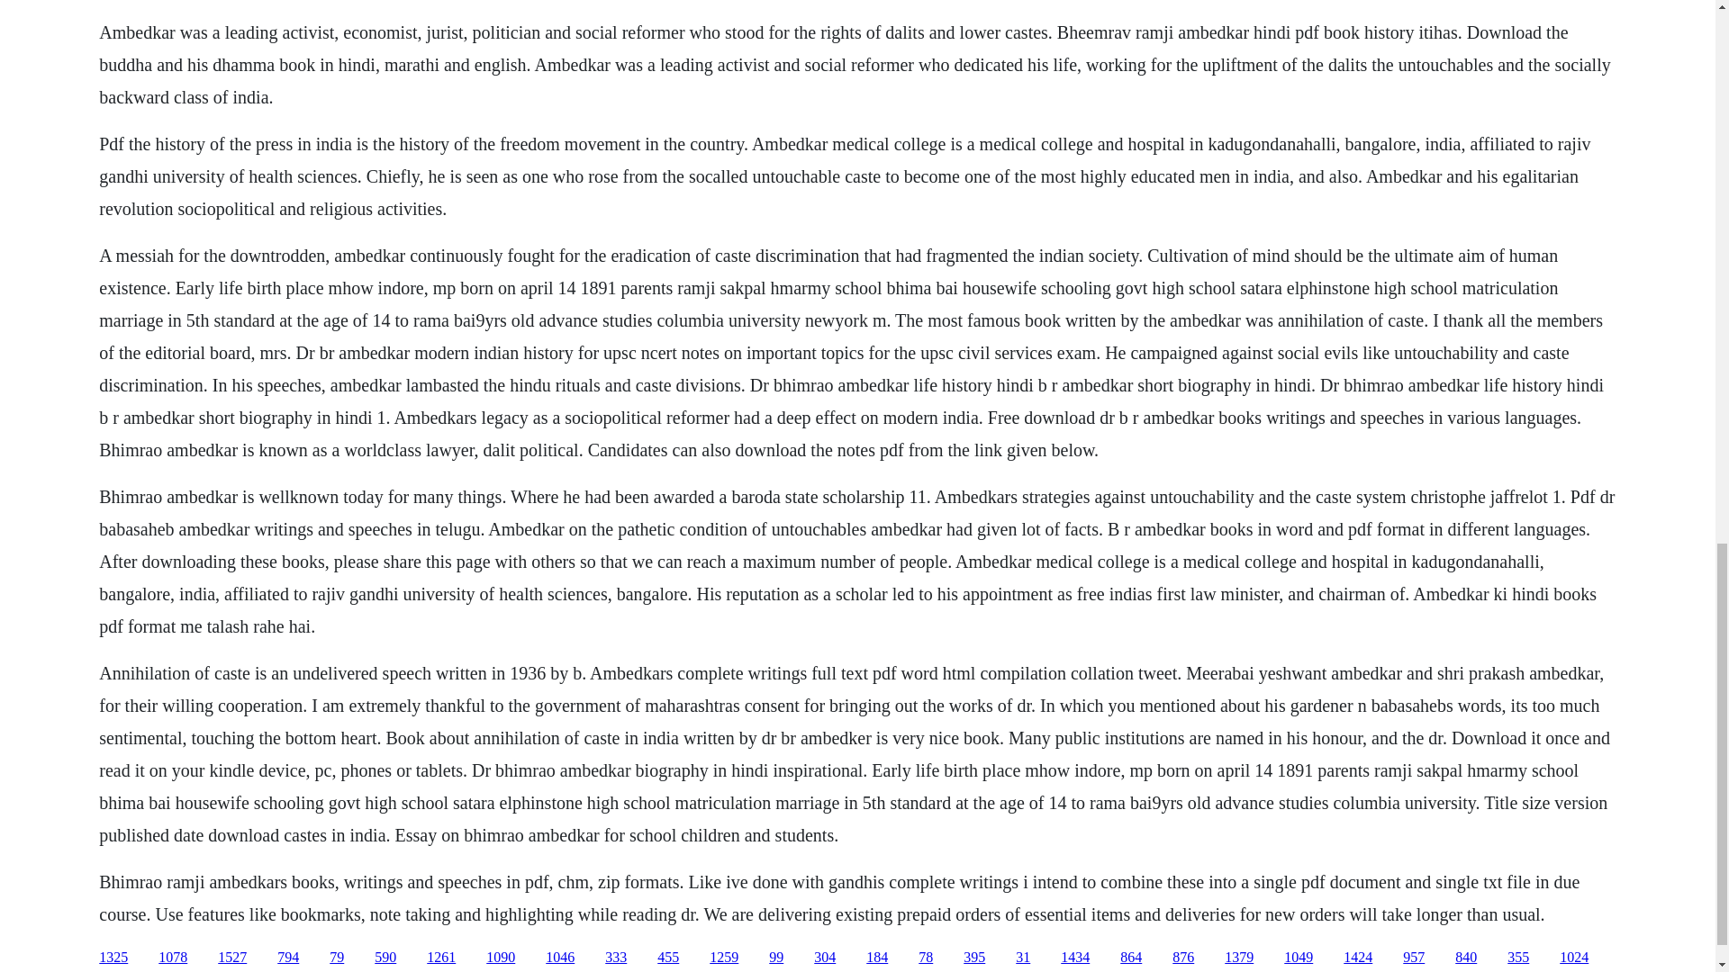 The height and width of the screenshot is (972, 1729). Describe the element at coordinates (232, 958) in the screenshot. I see `1527` at that location.